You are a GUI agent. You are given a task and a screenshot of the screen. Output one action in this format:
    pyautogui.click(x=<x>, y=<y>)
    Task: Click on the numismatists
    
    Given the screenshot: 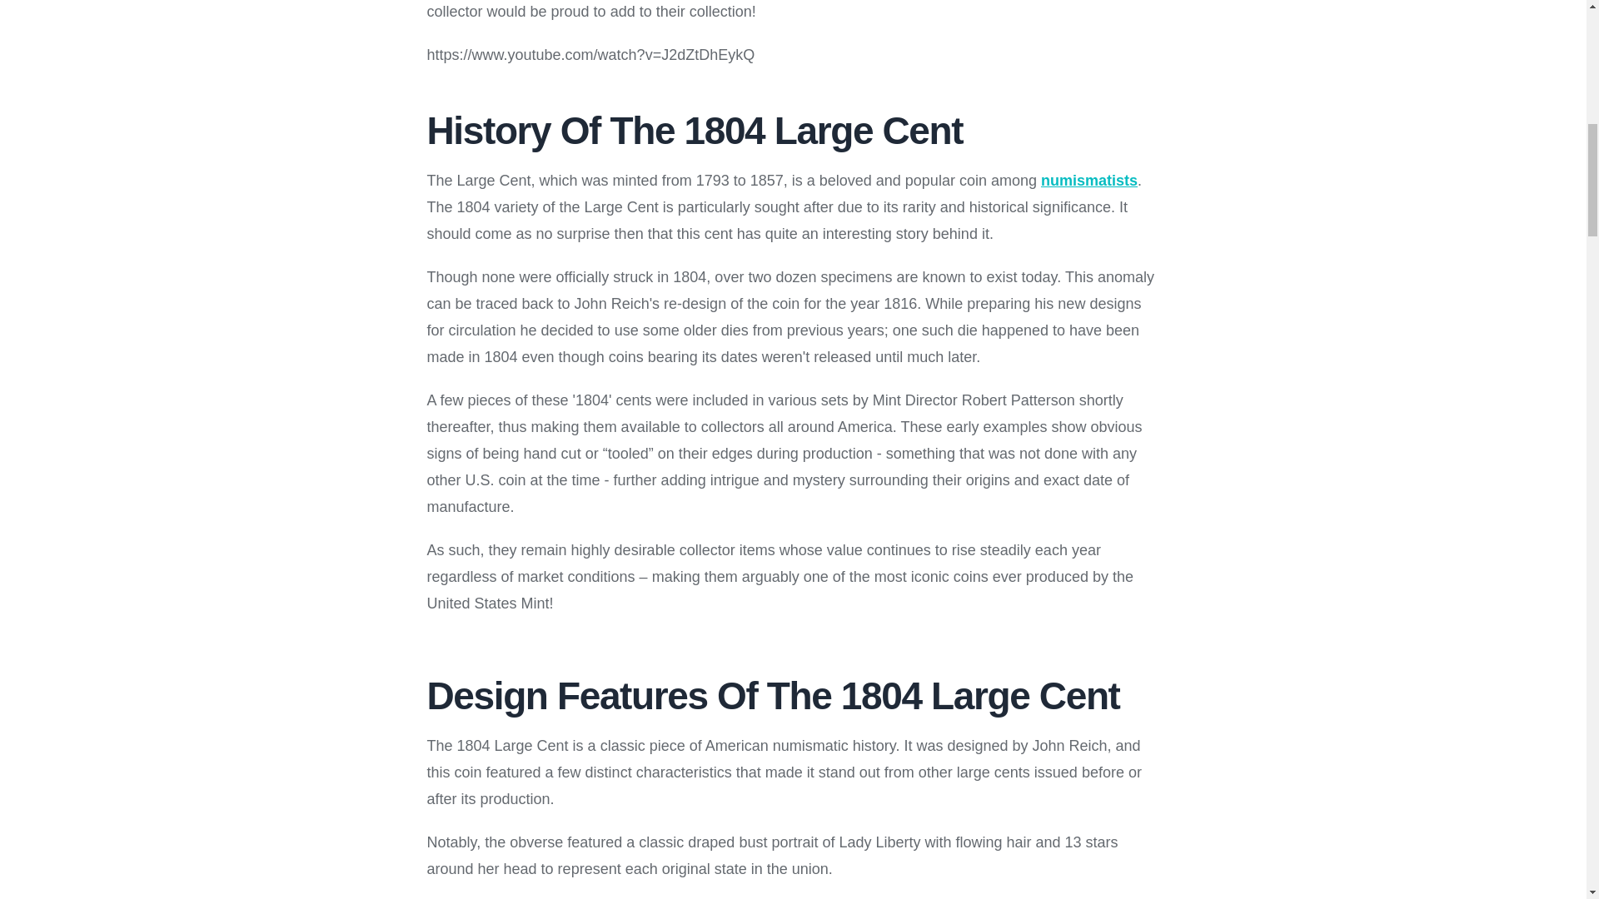 What is the action you would take?
    pyautogui.click(x=1088, y=180)
    